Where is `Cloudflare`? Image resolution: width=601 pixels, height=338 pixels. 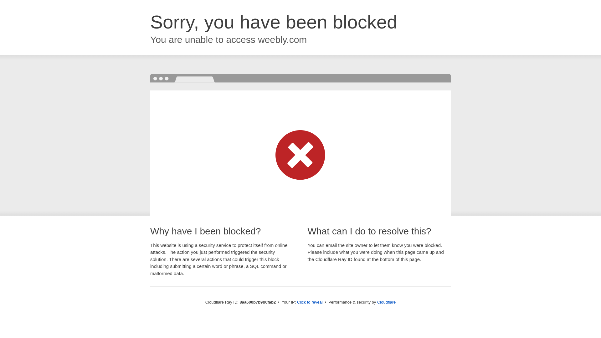
Cloudflare is located at coordinates (386, 302).